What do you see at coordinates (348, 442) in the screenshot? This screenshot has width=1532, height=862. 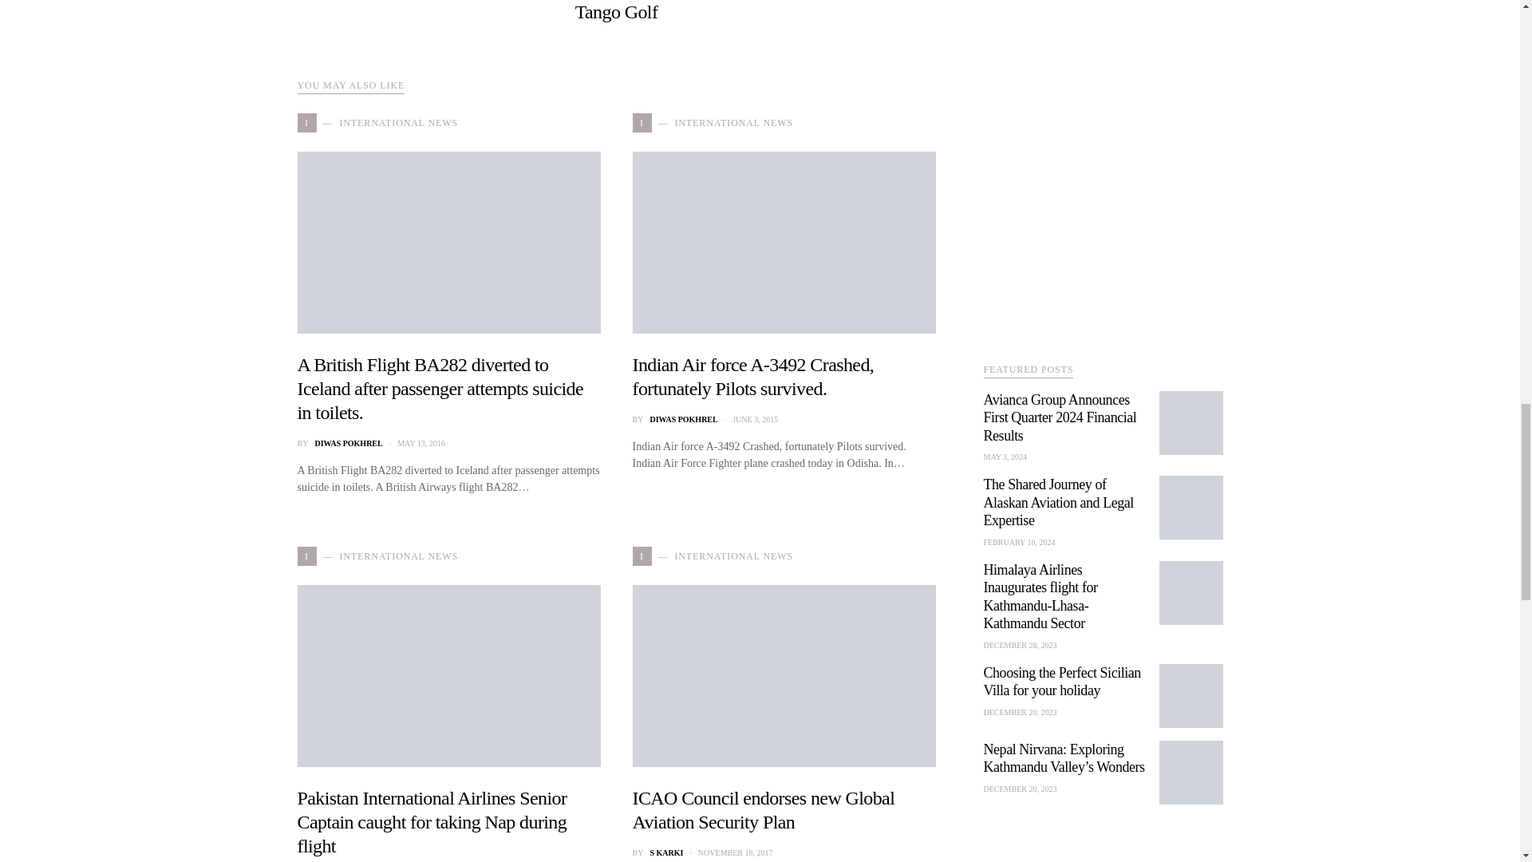 I see `View all posts by Diwas Pokhrel` at bounding box center [348, 442].